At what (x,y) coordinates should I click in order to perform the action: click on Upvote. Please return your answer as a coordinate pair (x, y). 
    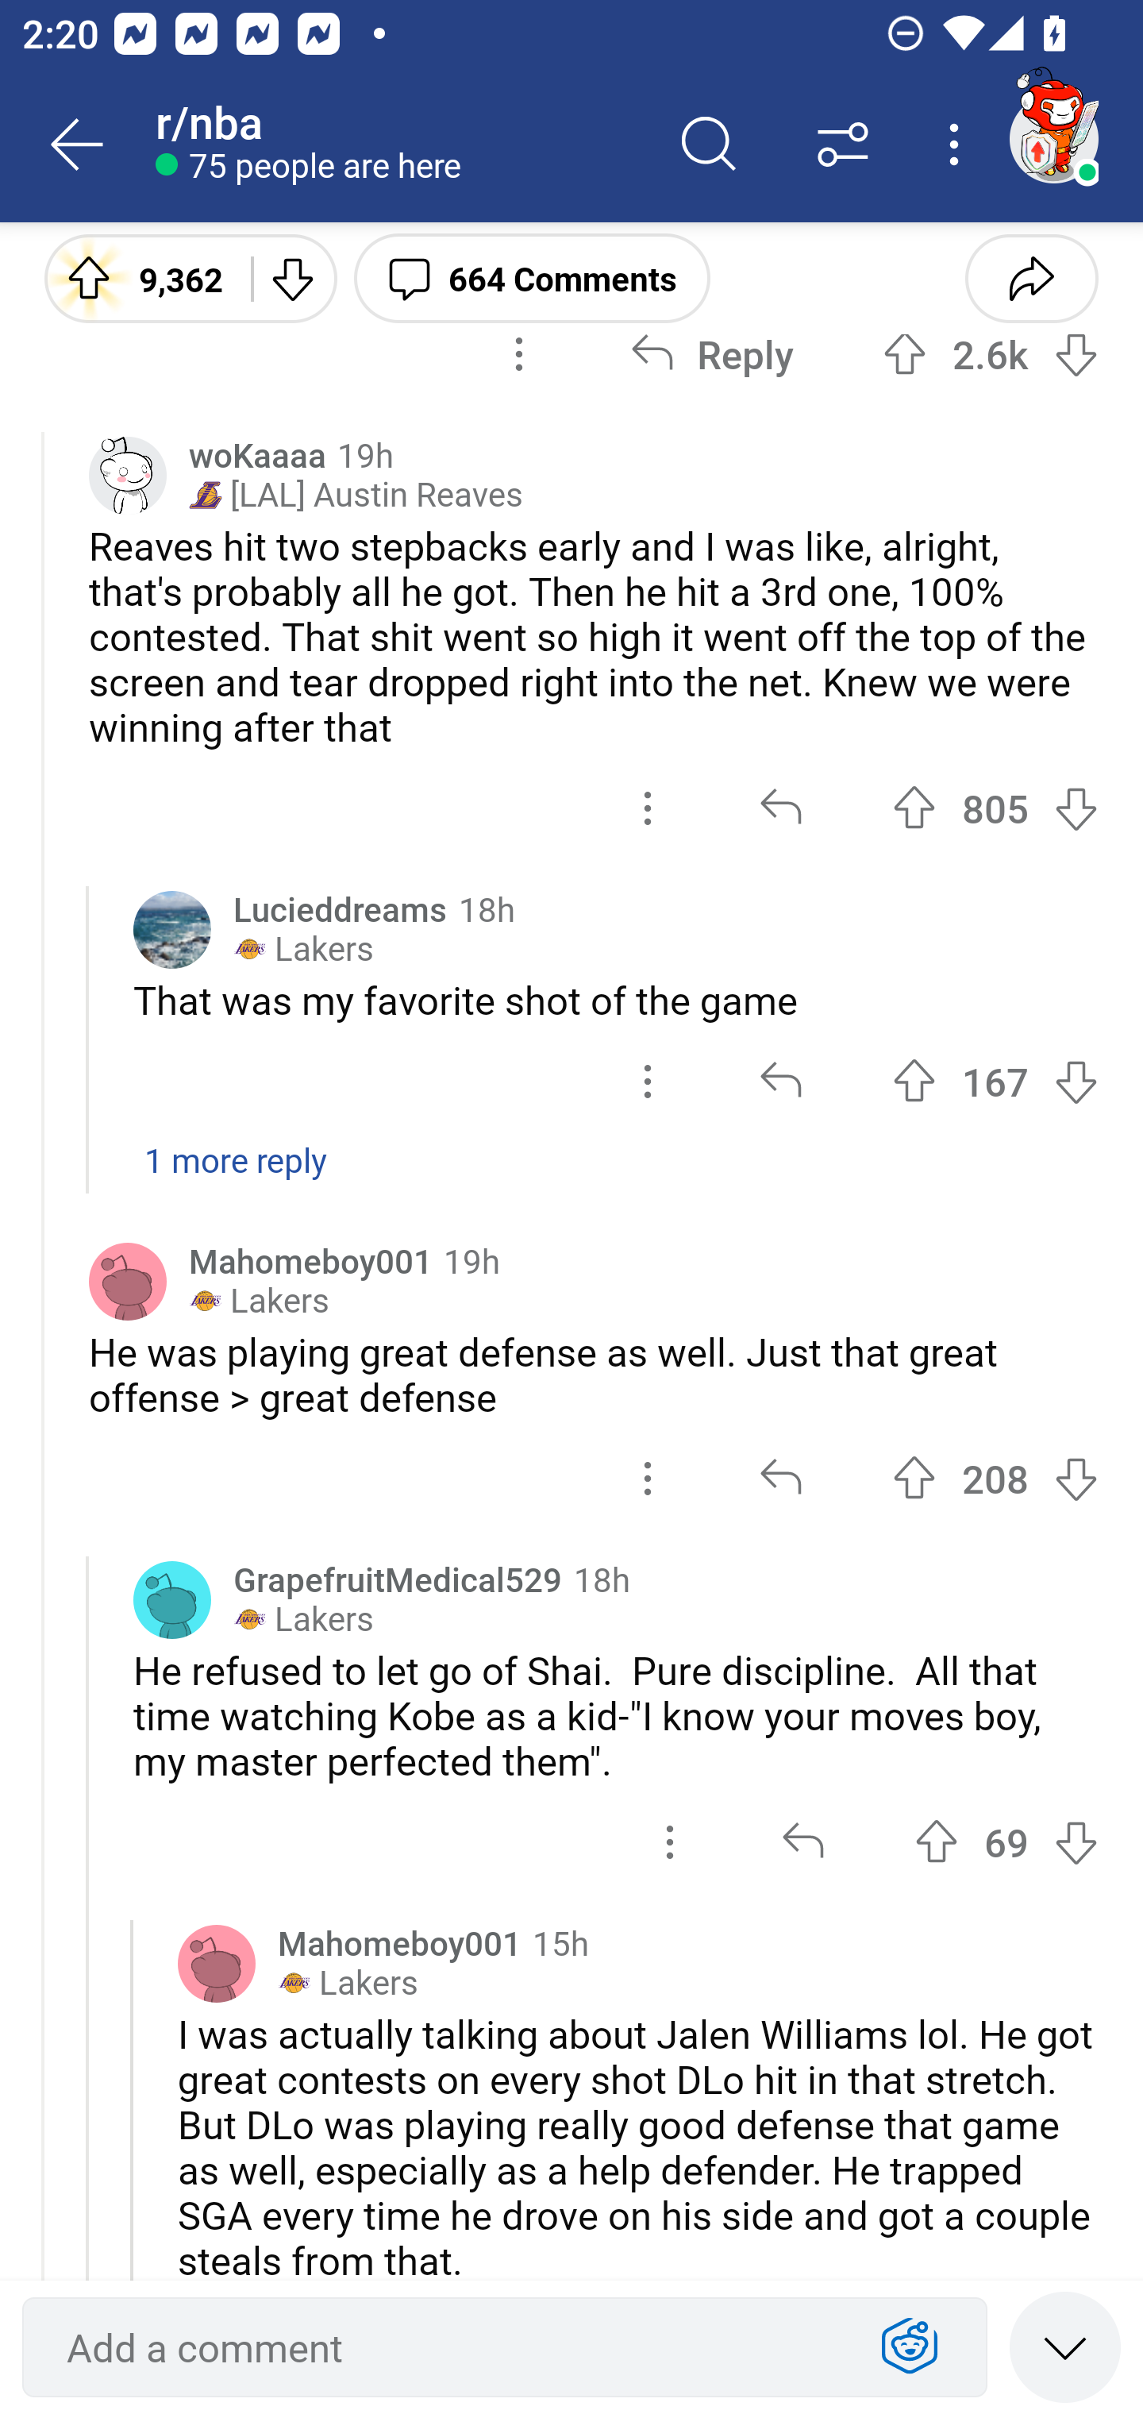
    Looking at the image, I should click on (914, 808).